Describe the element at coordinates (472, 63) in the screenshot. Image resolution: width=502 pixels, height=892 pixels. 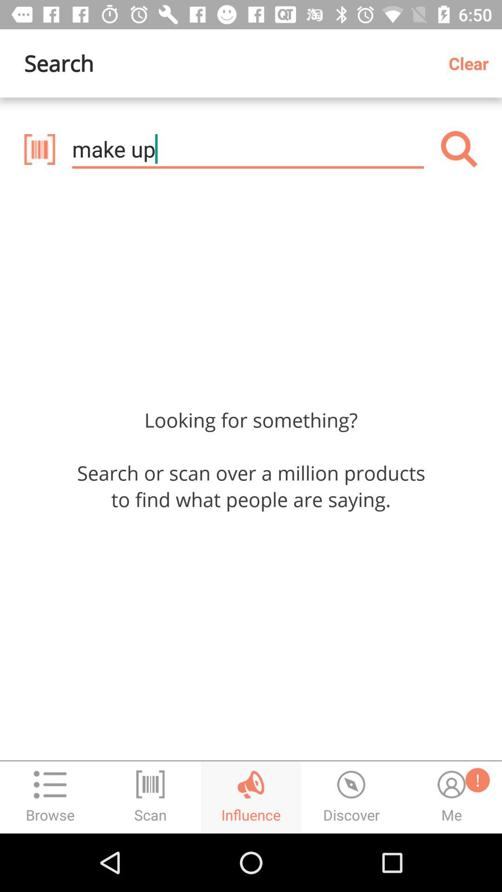
I see `click the clear item` at that location.